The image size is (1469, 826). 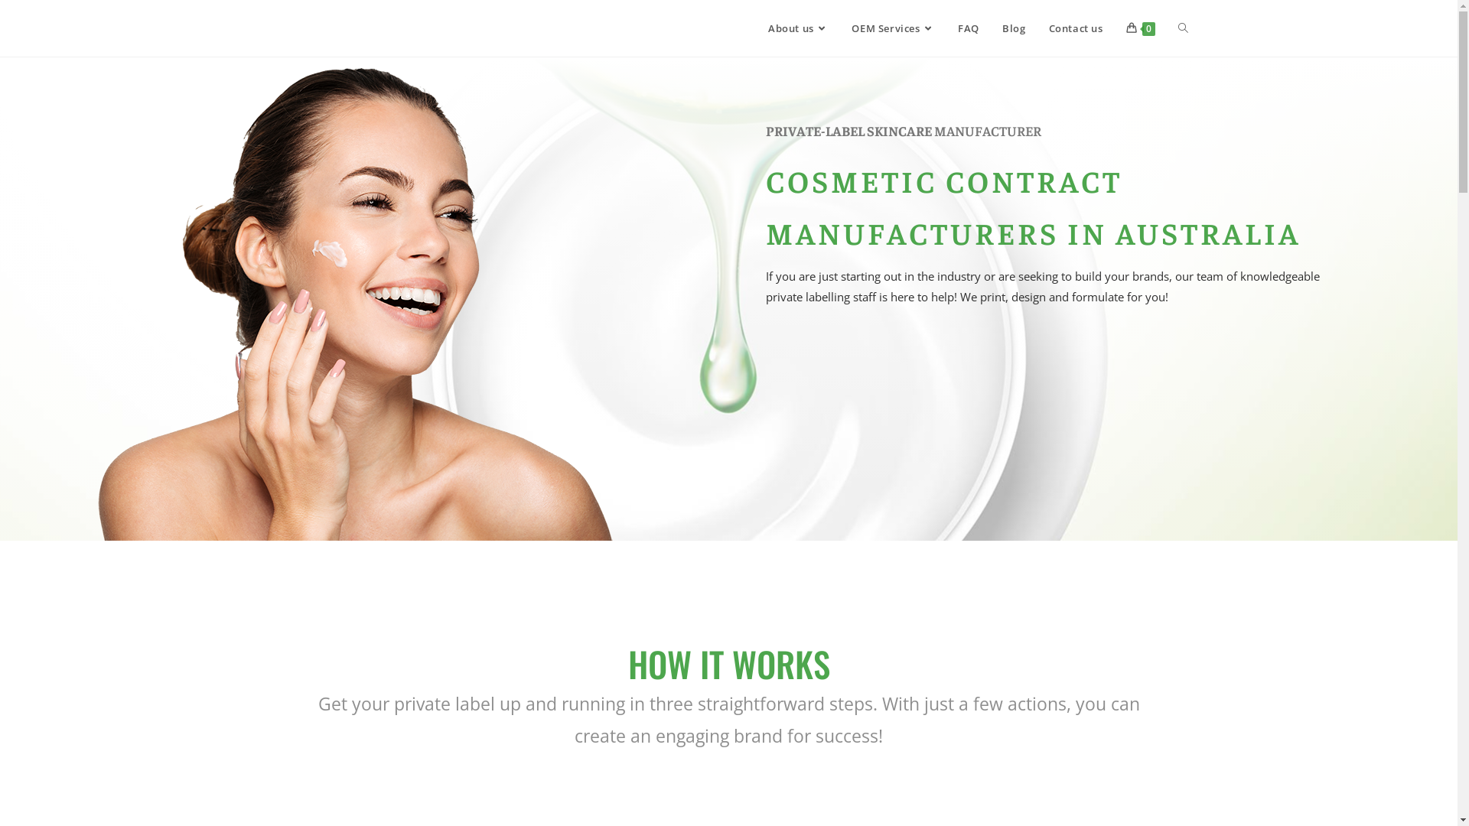 What do you see at coordinates (1076, 28) in the screenshot?
I see `Contact us` at bounding box center [1076, 28].